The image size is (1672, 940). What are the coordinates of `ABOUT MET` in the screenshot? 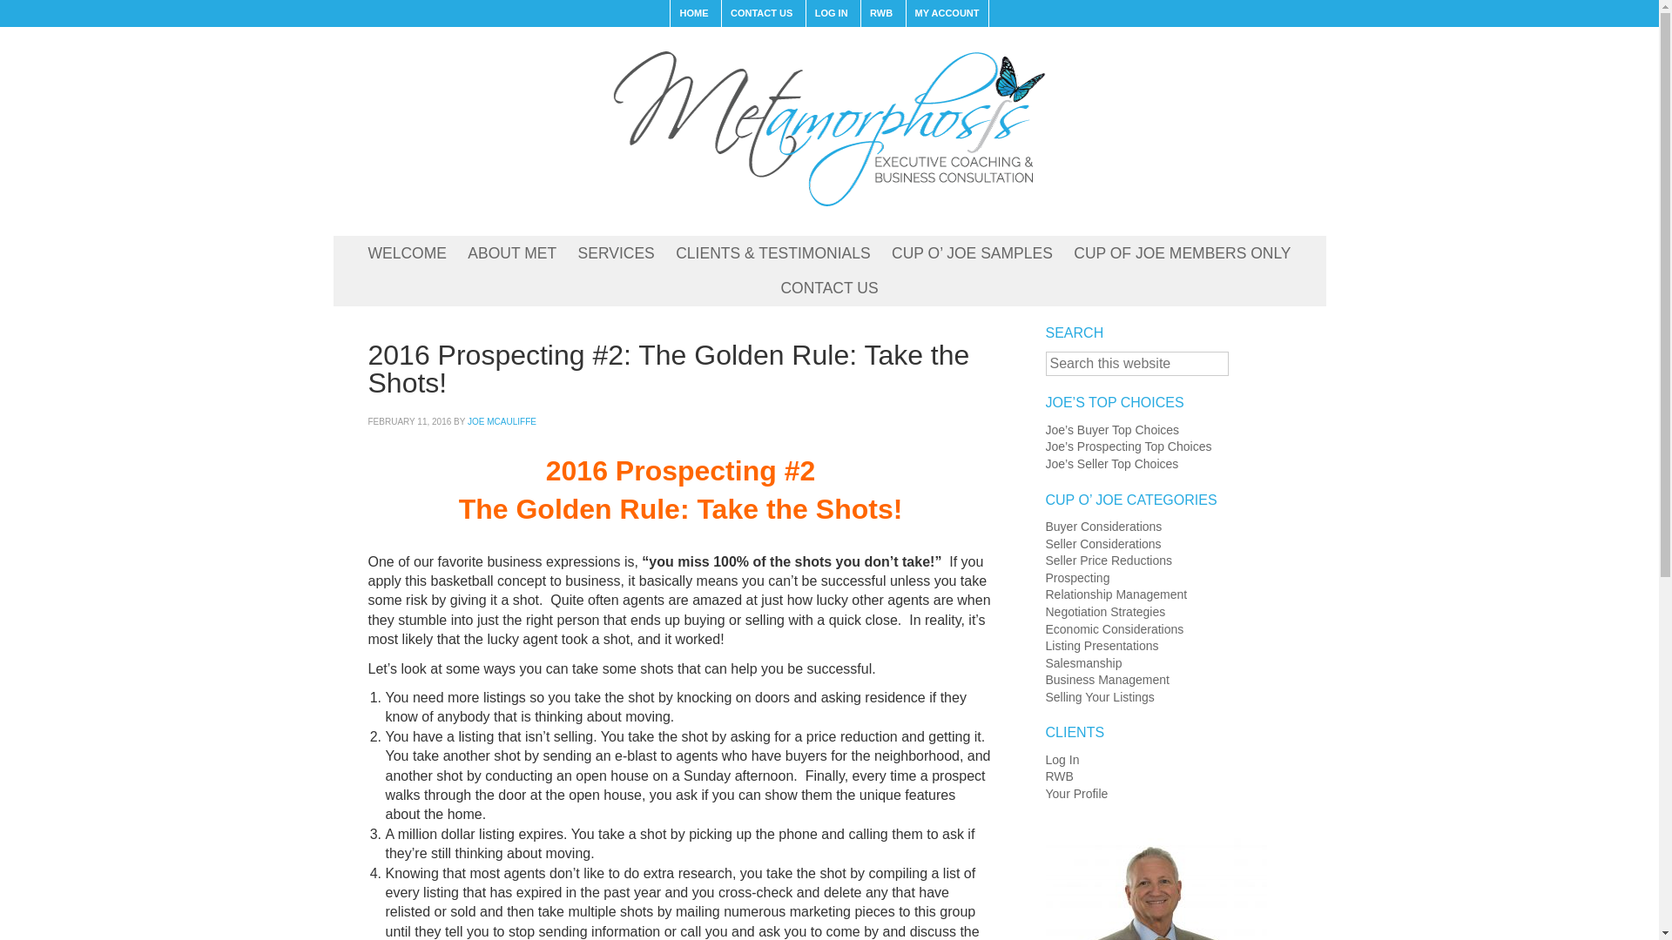 It's located at (511, 254).